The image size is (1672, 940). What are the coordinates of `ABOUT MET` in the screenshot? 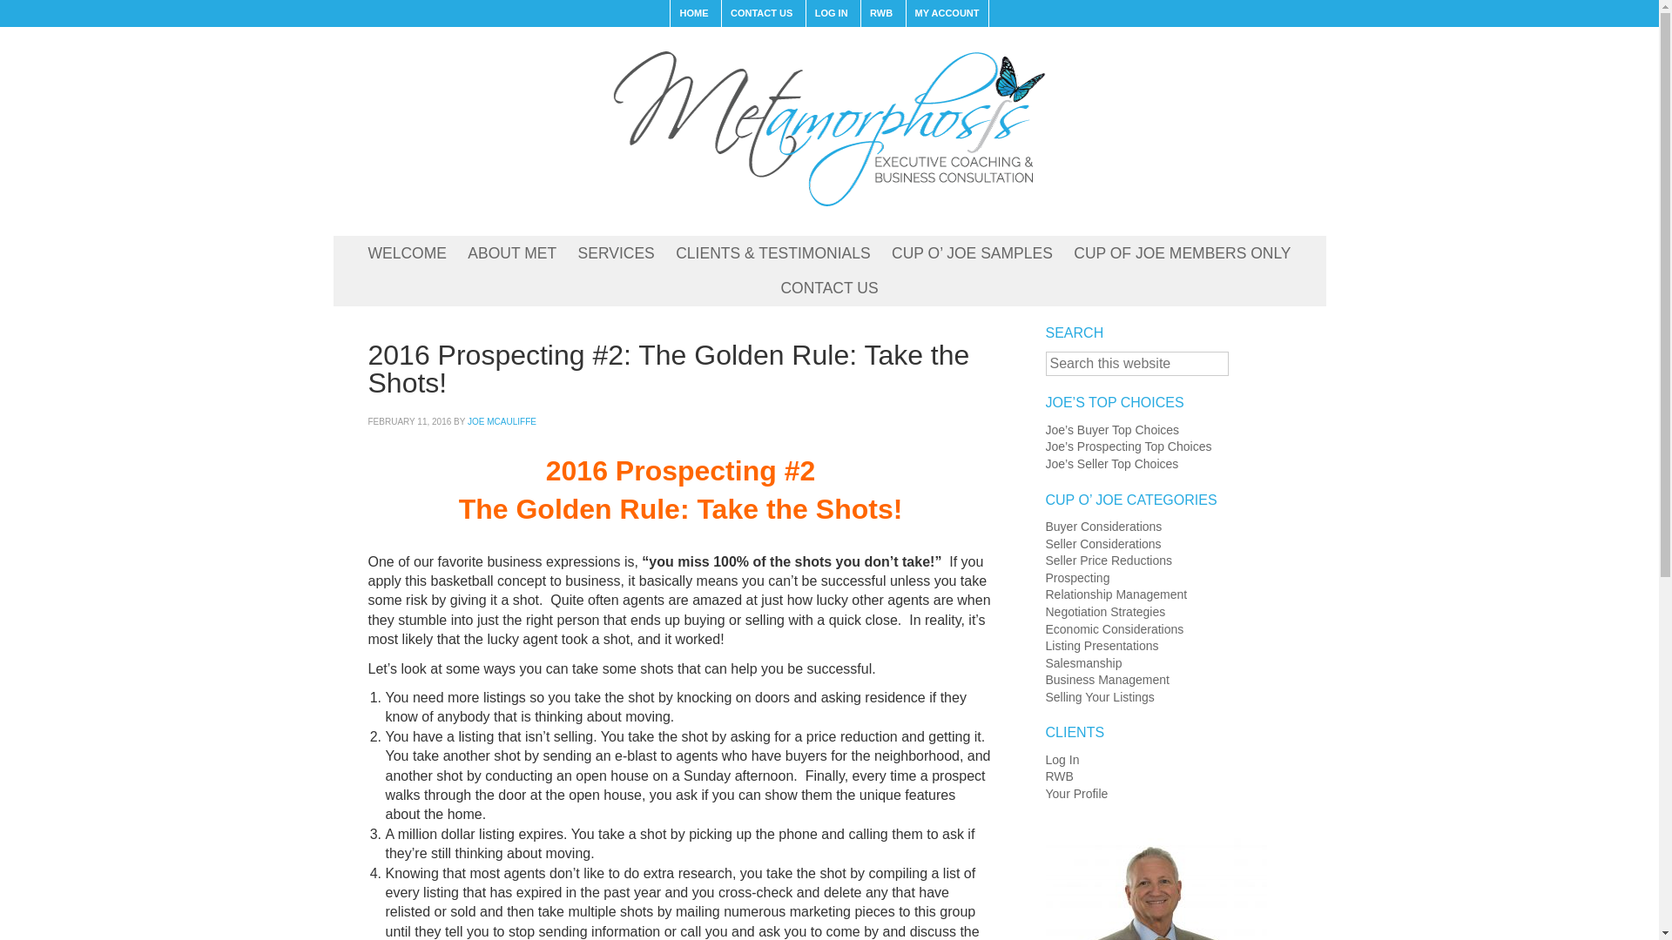 It's located at (511, 254).